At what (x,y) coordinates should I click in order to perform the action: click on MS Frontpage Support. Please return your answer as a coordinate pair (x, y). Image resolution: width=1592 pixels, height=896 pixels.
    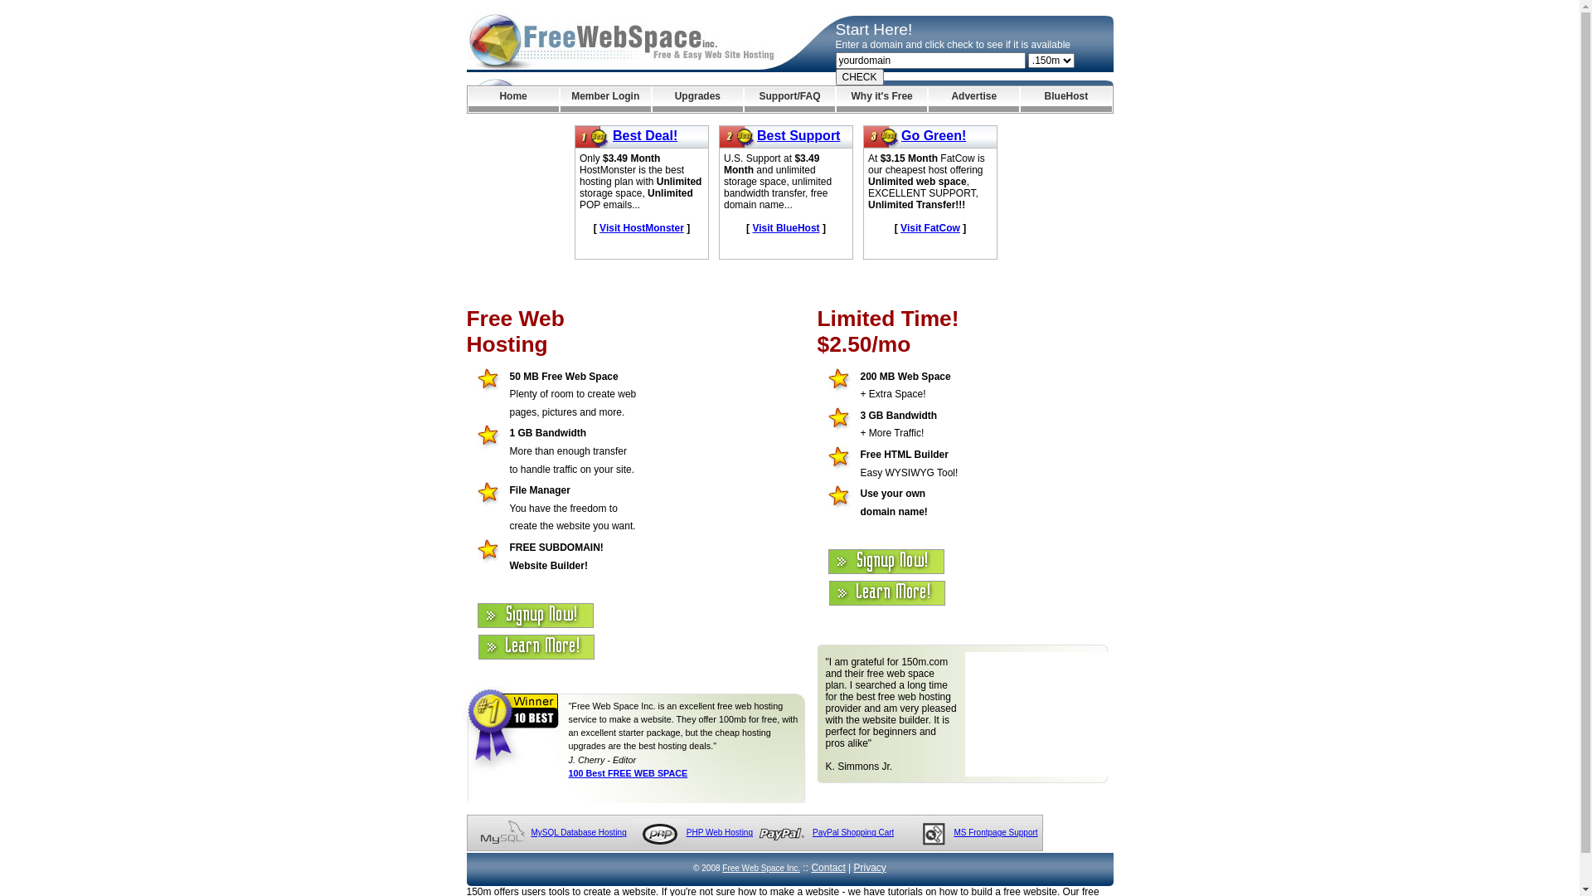
    Looking at the image, I should click on (995, 833).